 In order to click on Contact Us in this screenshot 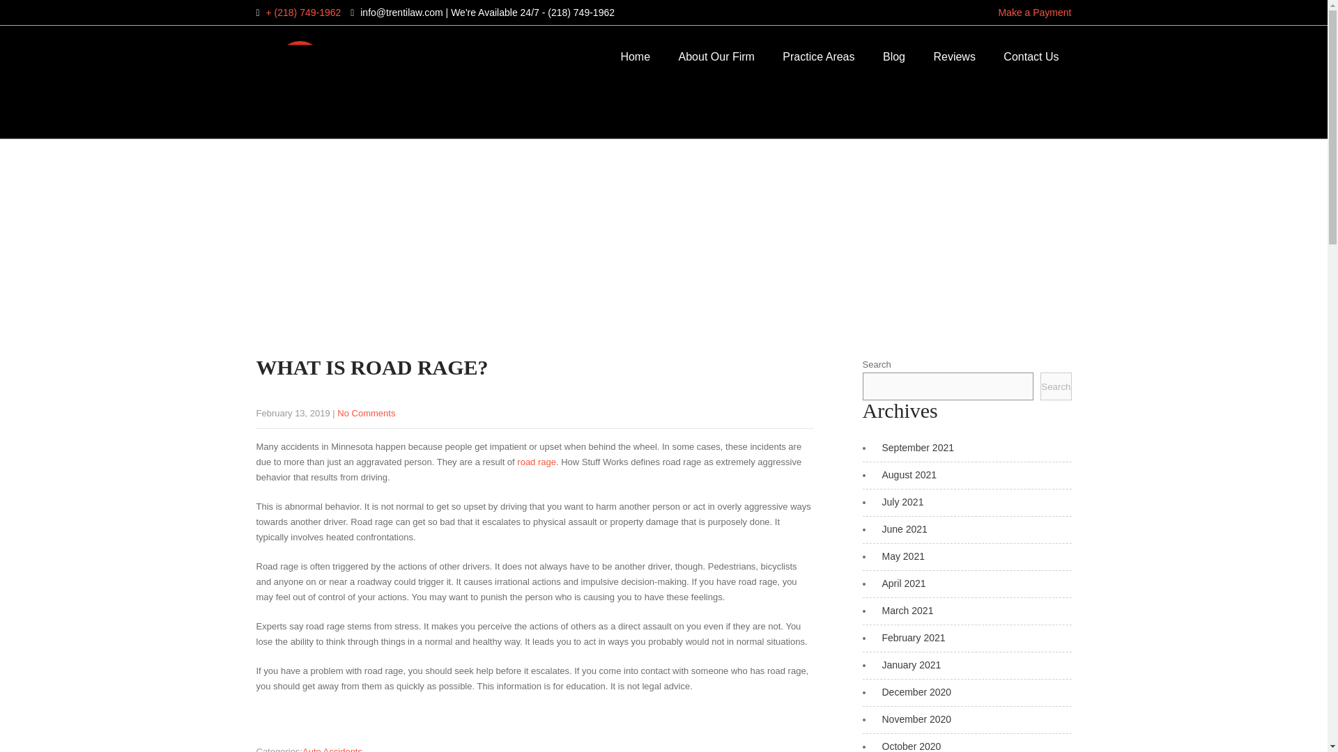, I will do `click(1031, 57)`.